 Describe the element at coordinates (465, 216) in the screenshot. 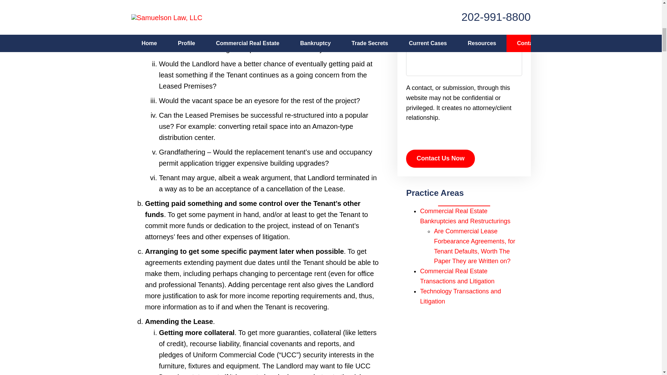

I see `Commercial Real Estate Bankruptcies and Restructurings` at that location.